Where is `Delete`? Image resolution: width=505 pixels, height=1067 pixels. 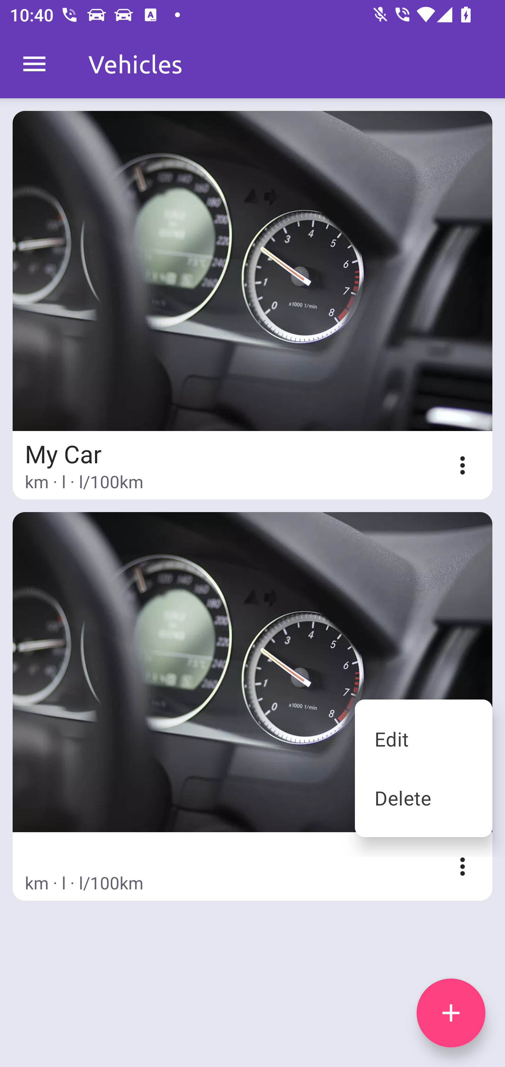 Delete is located at coordinates (424, 797).